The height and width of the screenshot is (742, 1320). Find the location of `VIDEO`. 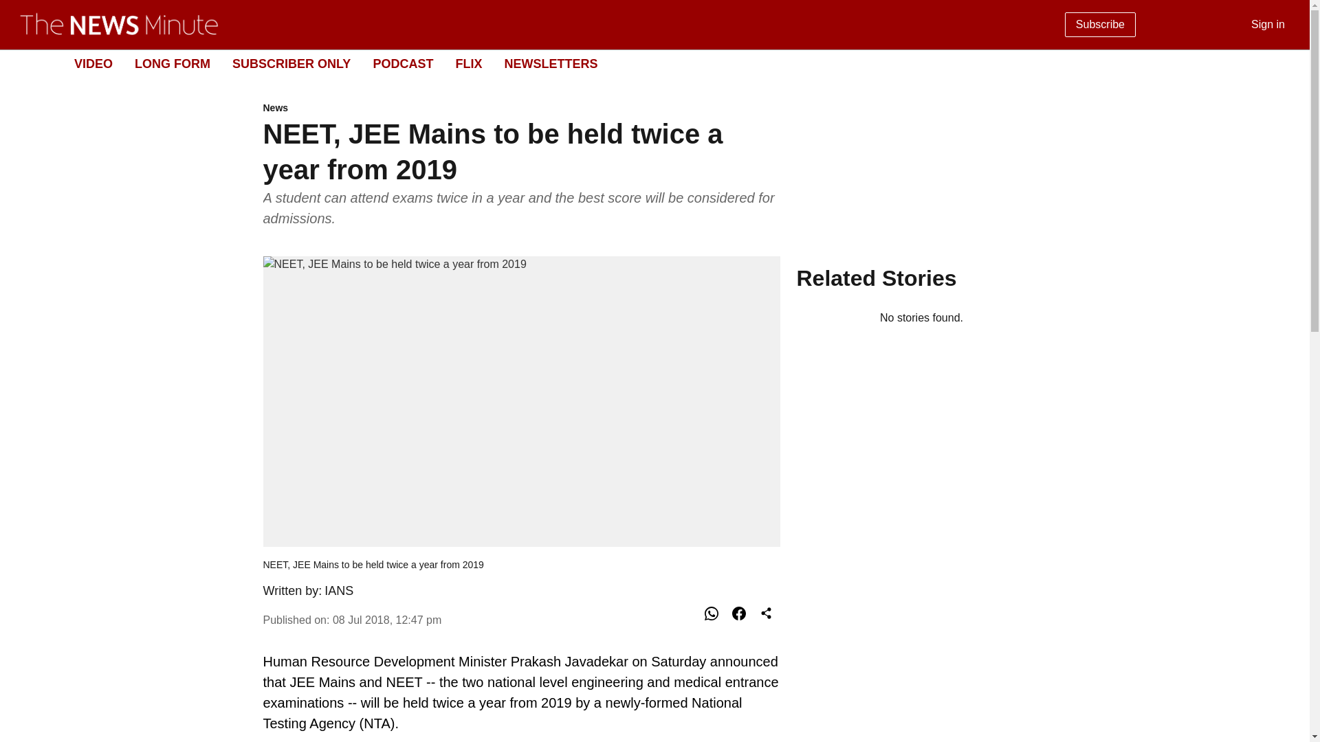

VIDEO is located at coordinates (521, 109).